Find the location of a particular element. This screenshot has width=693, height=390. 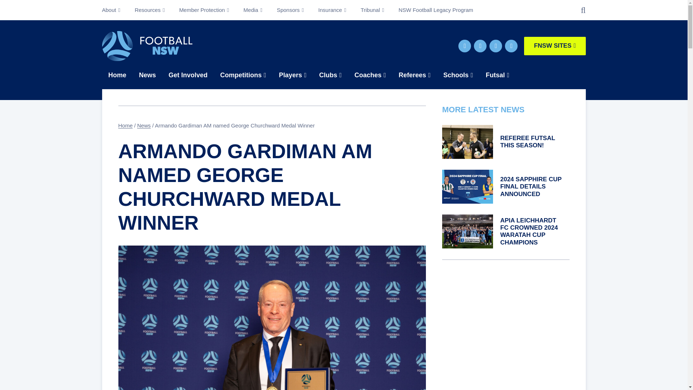

APIA Leichhardt FC Crowned 2024 Waratah Cup Champions is located at coordinates (467, 231).